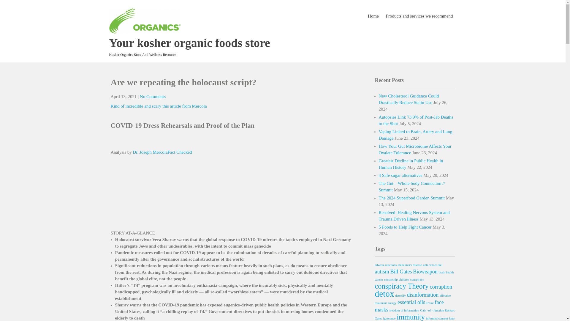 Image resolution: width=570 pixels, height=321 pixels. What do you see at coordinates (385, 265) in the screenshot?
I see `adverse reactions` at bounding box center [385, 265].